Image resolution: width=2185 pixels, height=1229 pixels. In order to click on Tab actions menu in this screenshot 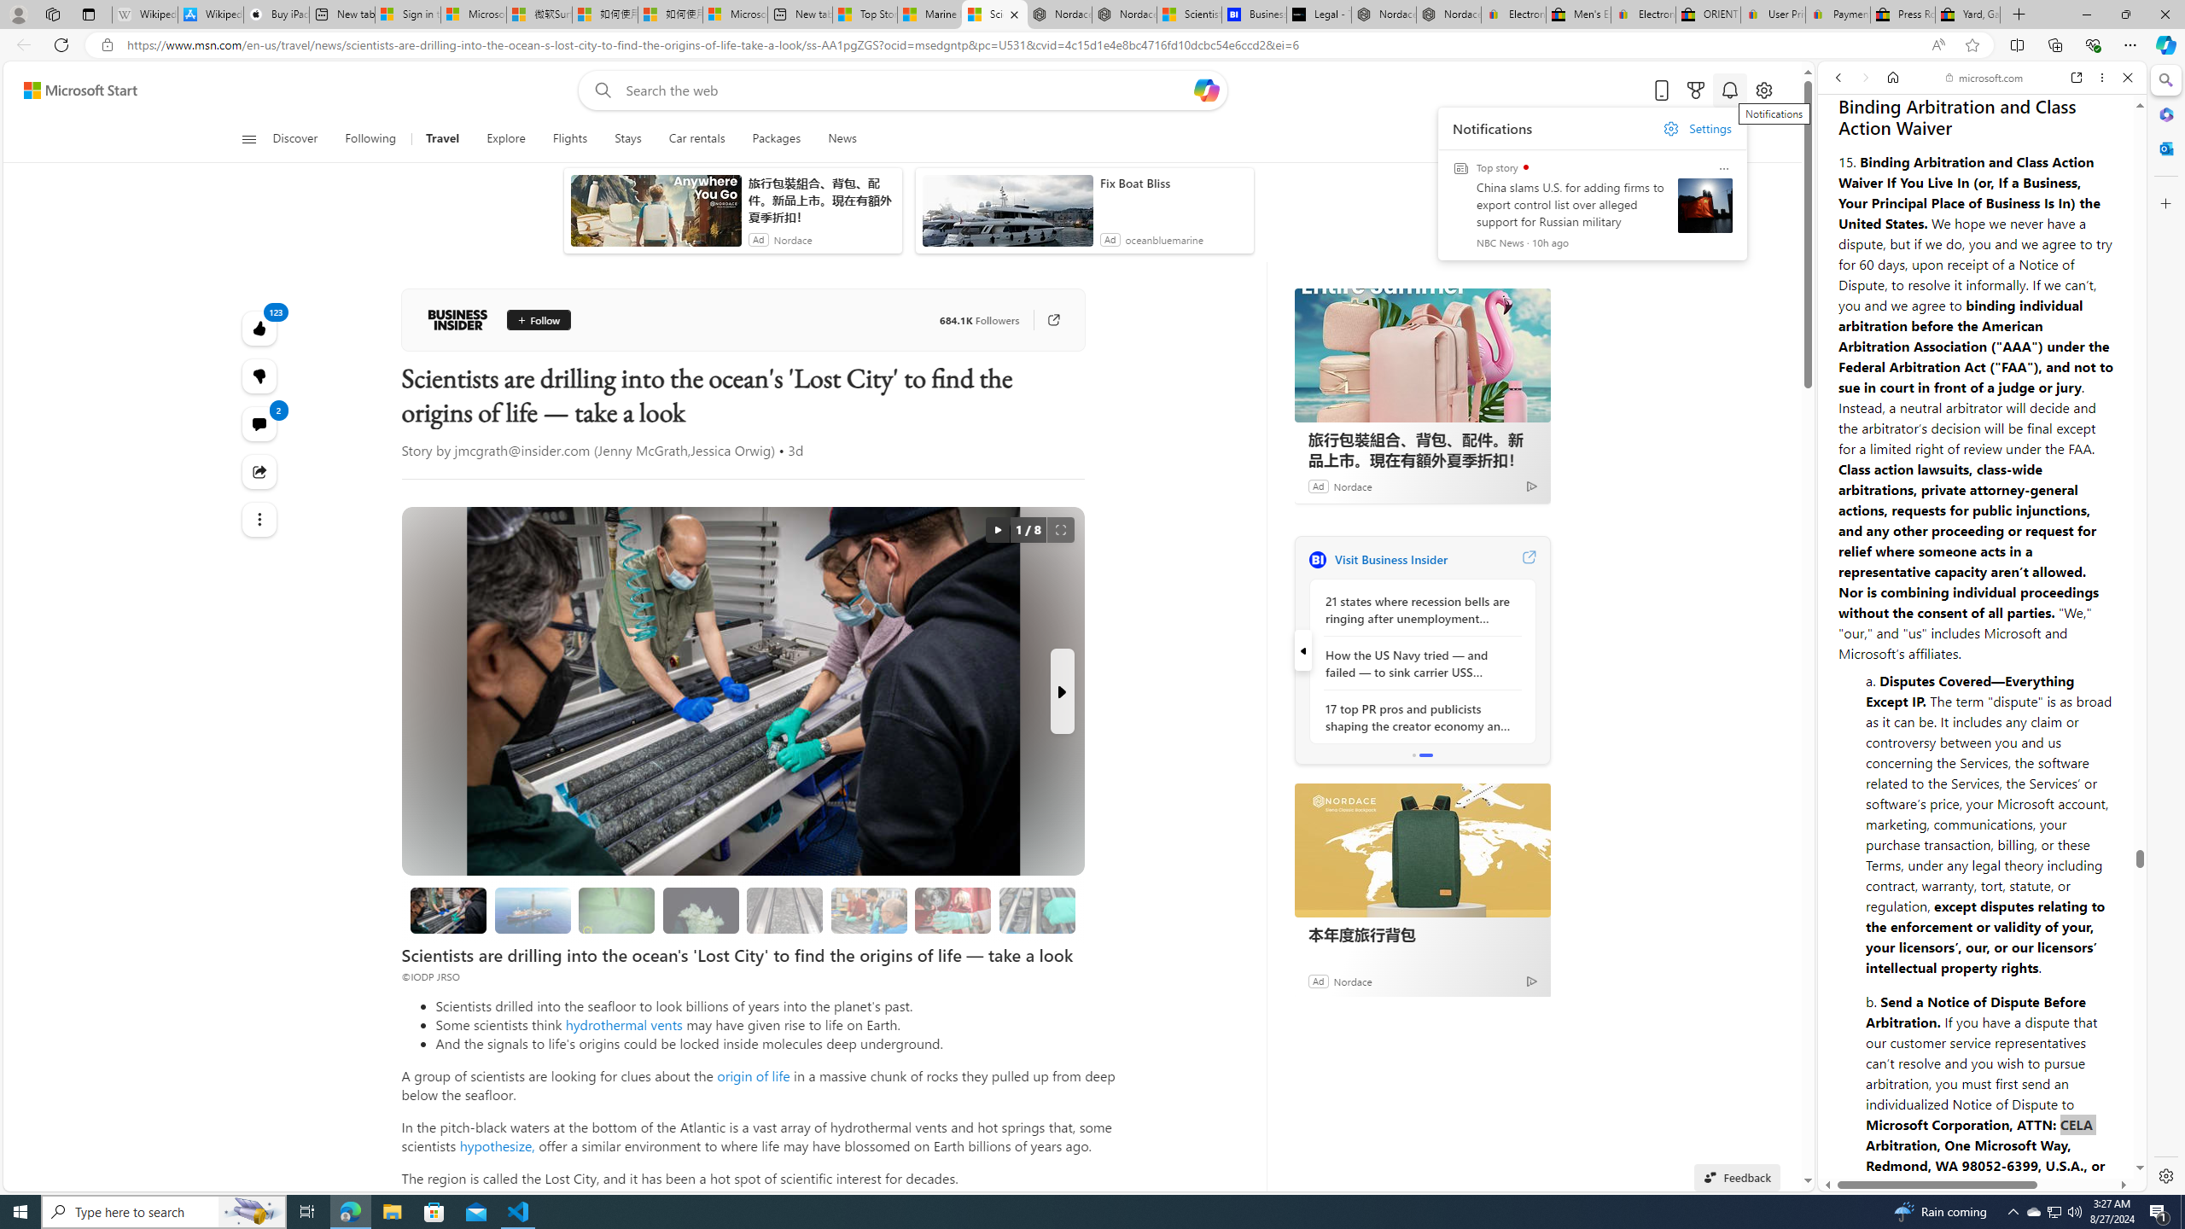, I will do `click(89, 14)`.